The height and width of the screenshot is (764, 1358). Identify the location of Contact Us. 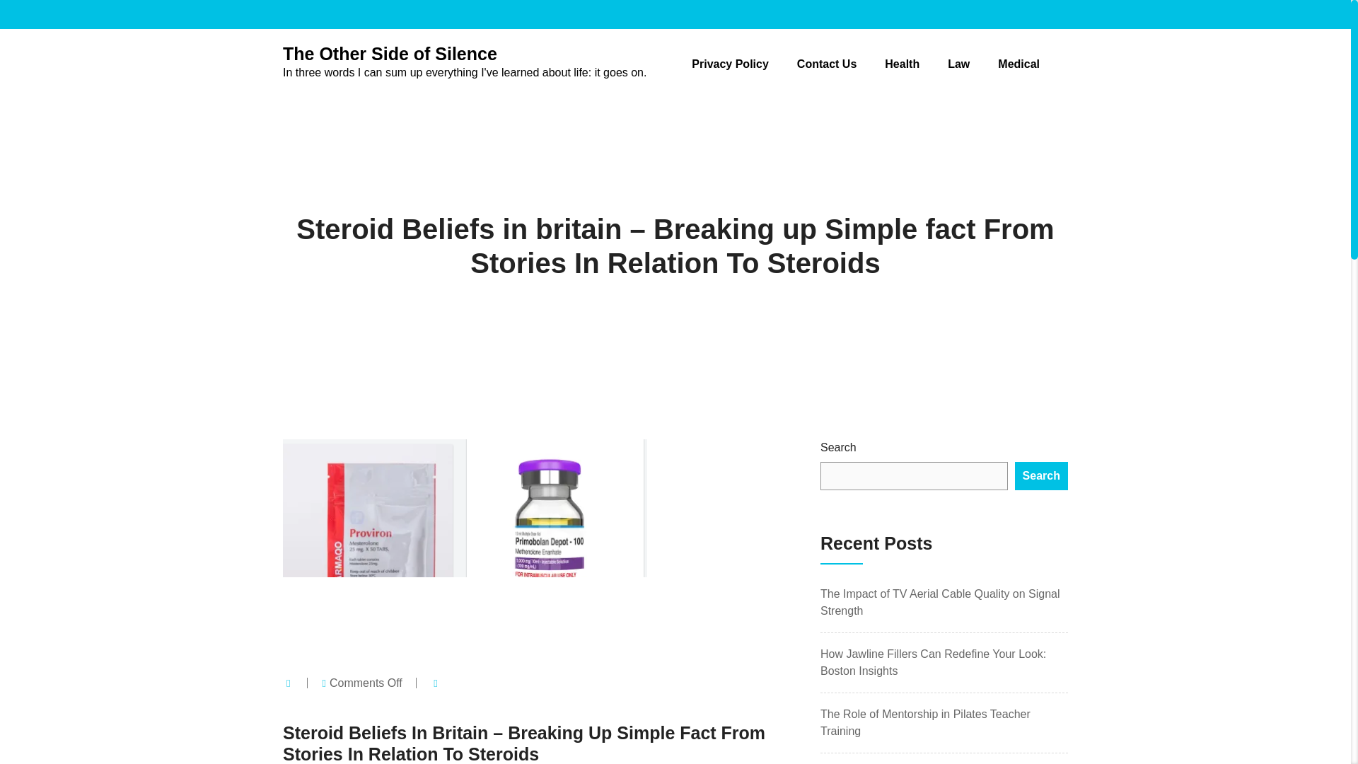
(827, 64).